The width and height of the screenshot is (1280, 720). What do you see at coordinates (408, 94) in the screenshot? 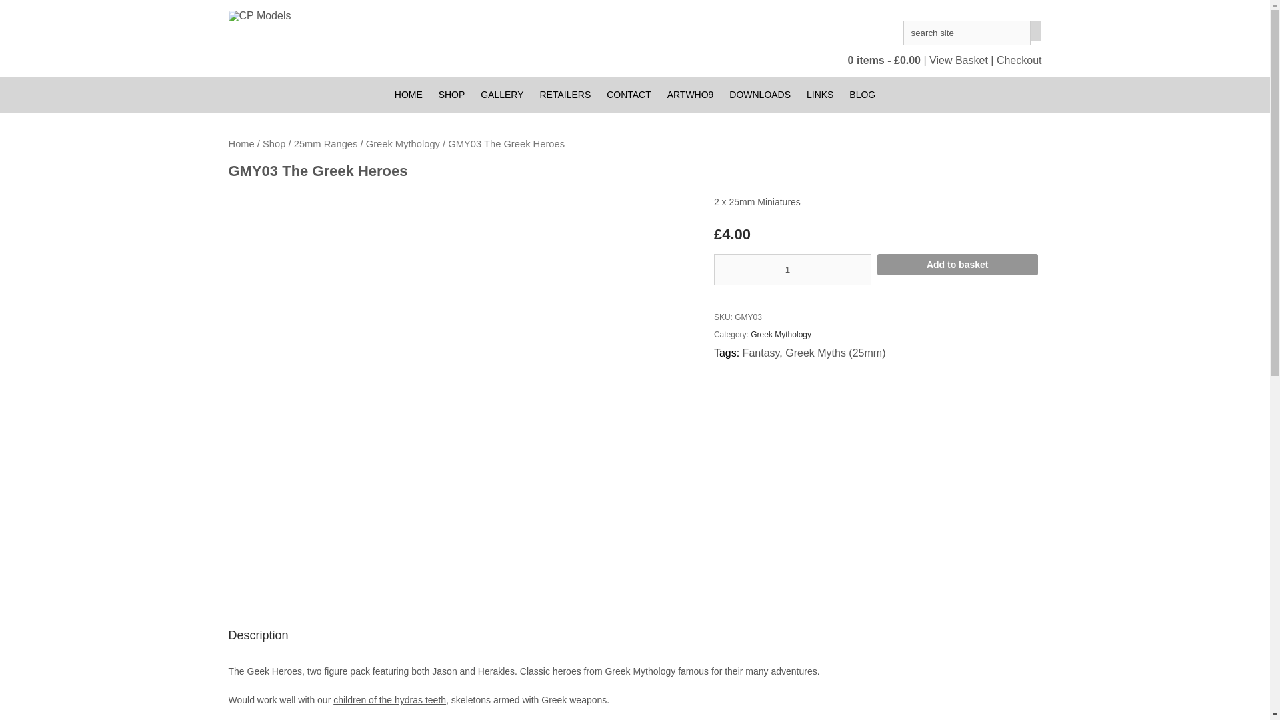
I see `HOME` at bounding box center [408, 94].